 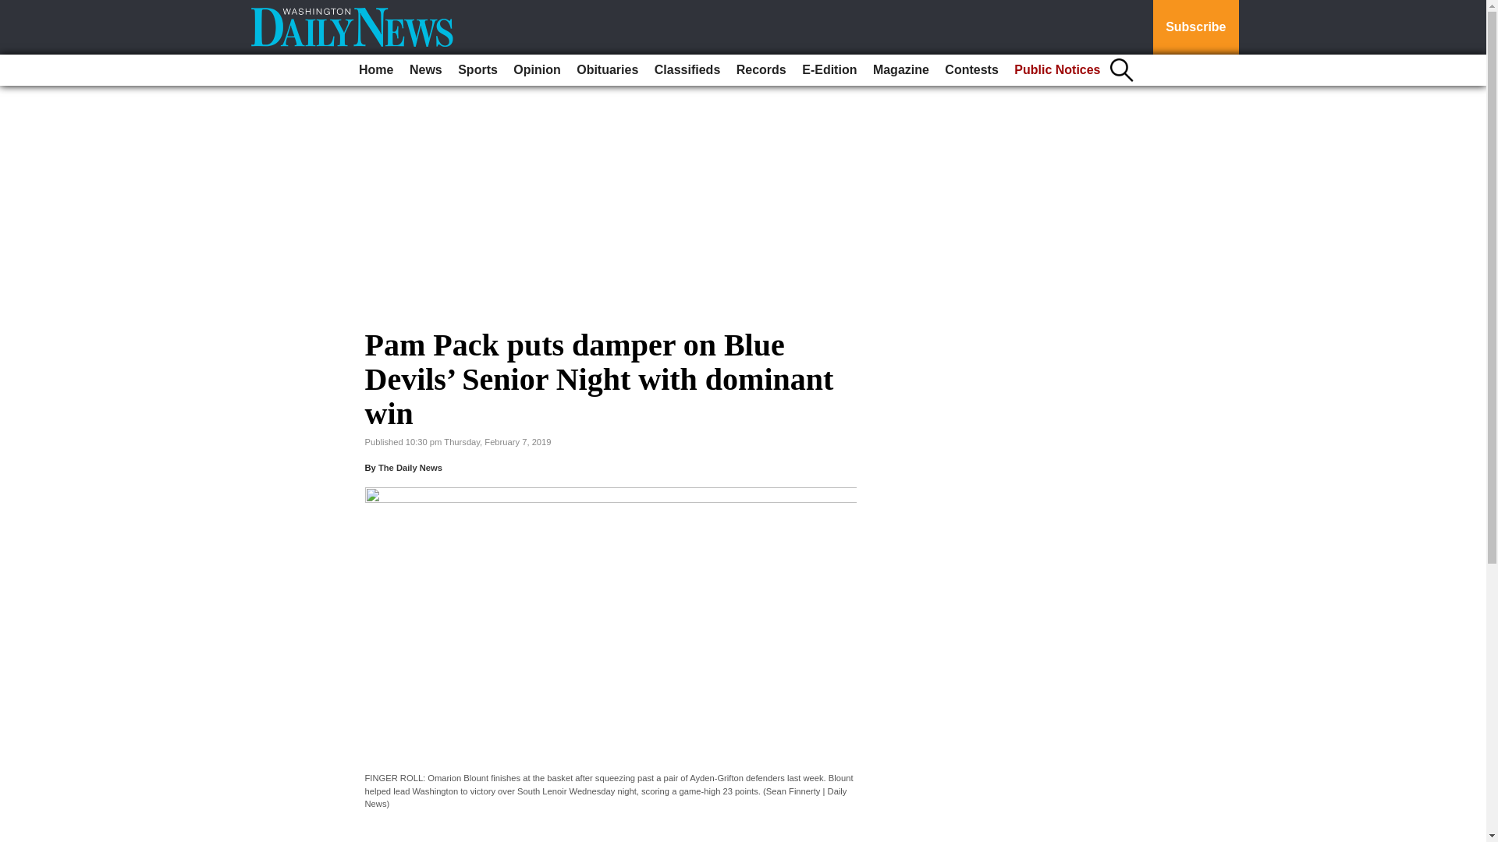 What do you see at coordinates (537, 70) in the screenshot?
I see `Opinion` at bounding box center [537, 70].